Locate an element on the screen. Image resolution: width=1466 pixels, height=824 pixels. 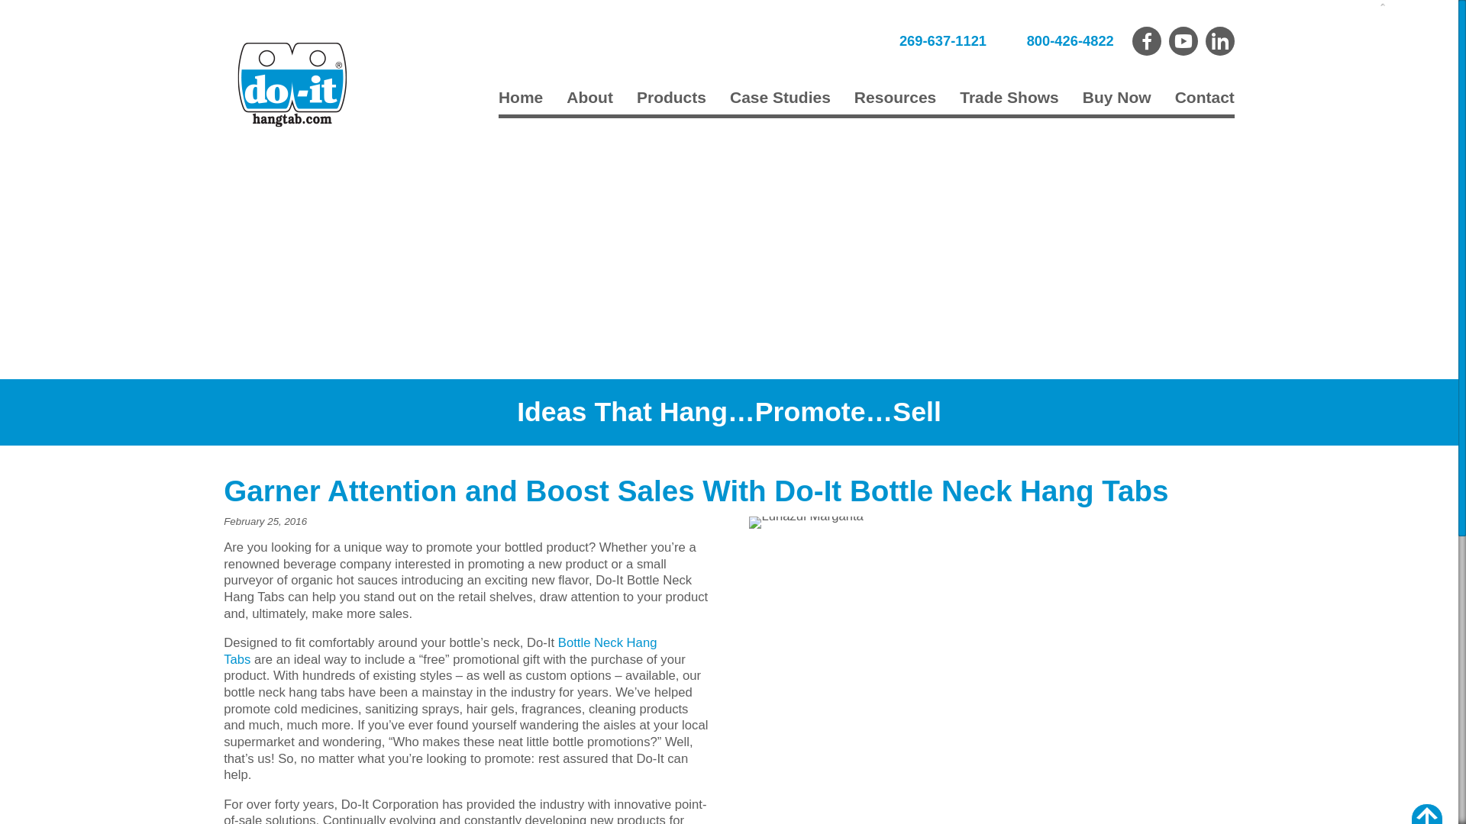
Trade Shows is located at coordinates (1009, 99).